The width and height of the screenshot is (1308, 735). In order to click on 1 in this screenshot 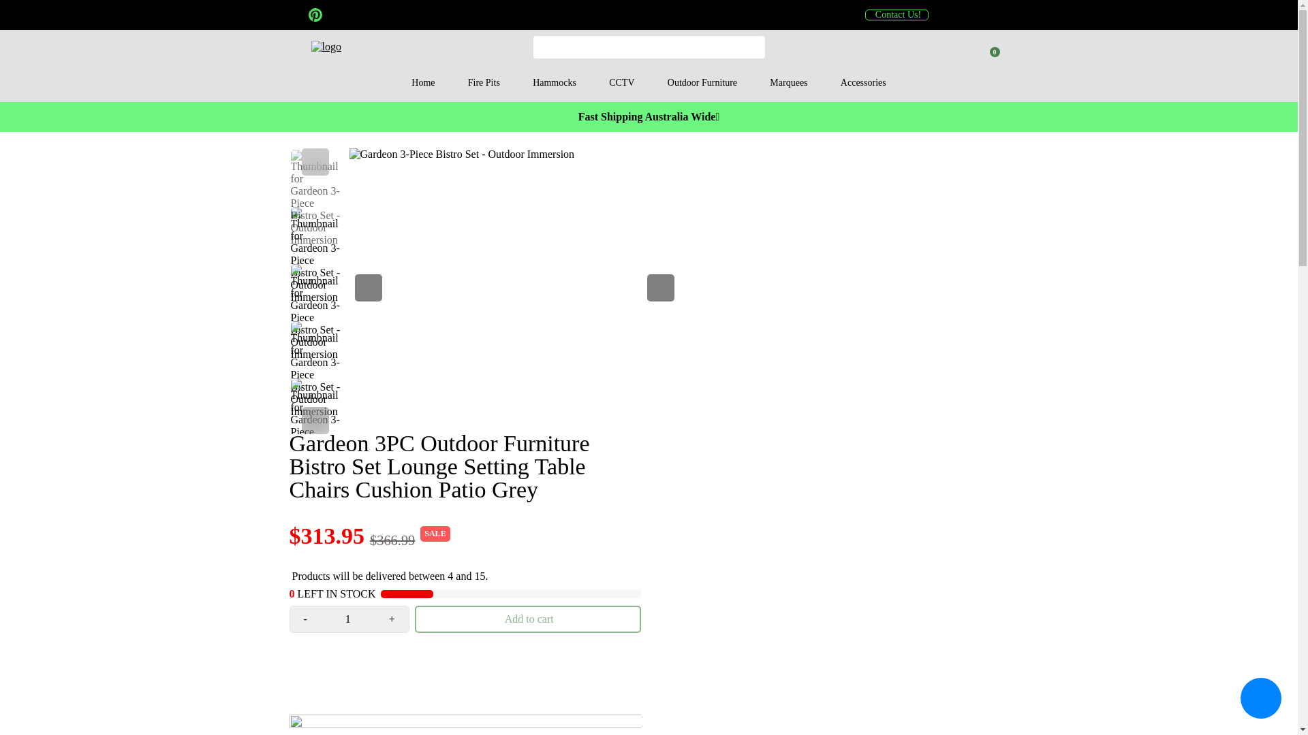, I will do `click(347, 619)`.